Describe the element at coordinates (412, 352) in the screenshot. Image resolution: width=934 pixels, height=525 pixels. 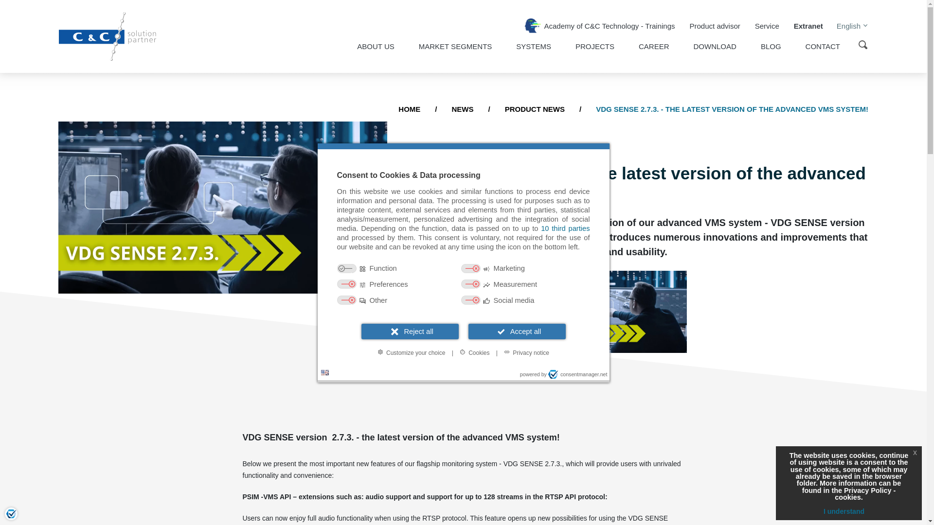
I see `Customize your choice` at that location.